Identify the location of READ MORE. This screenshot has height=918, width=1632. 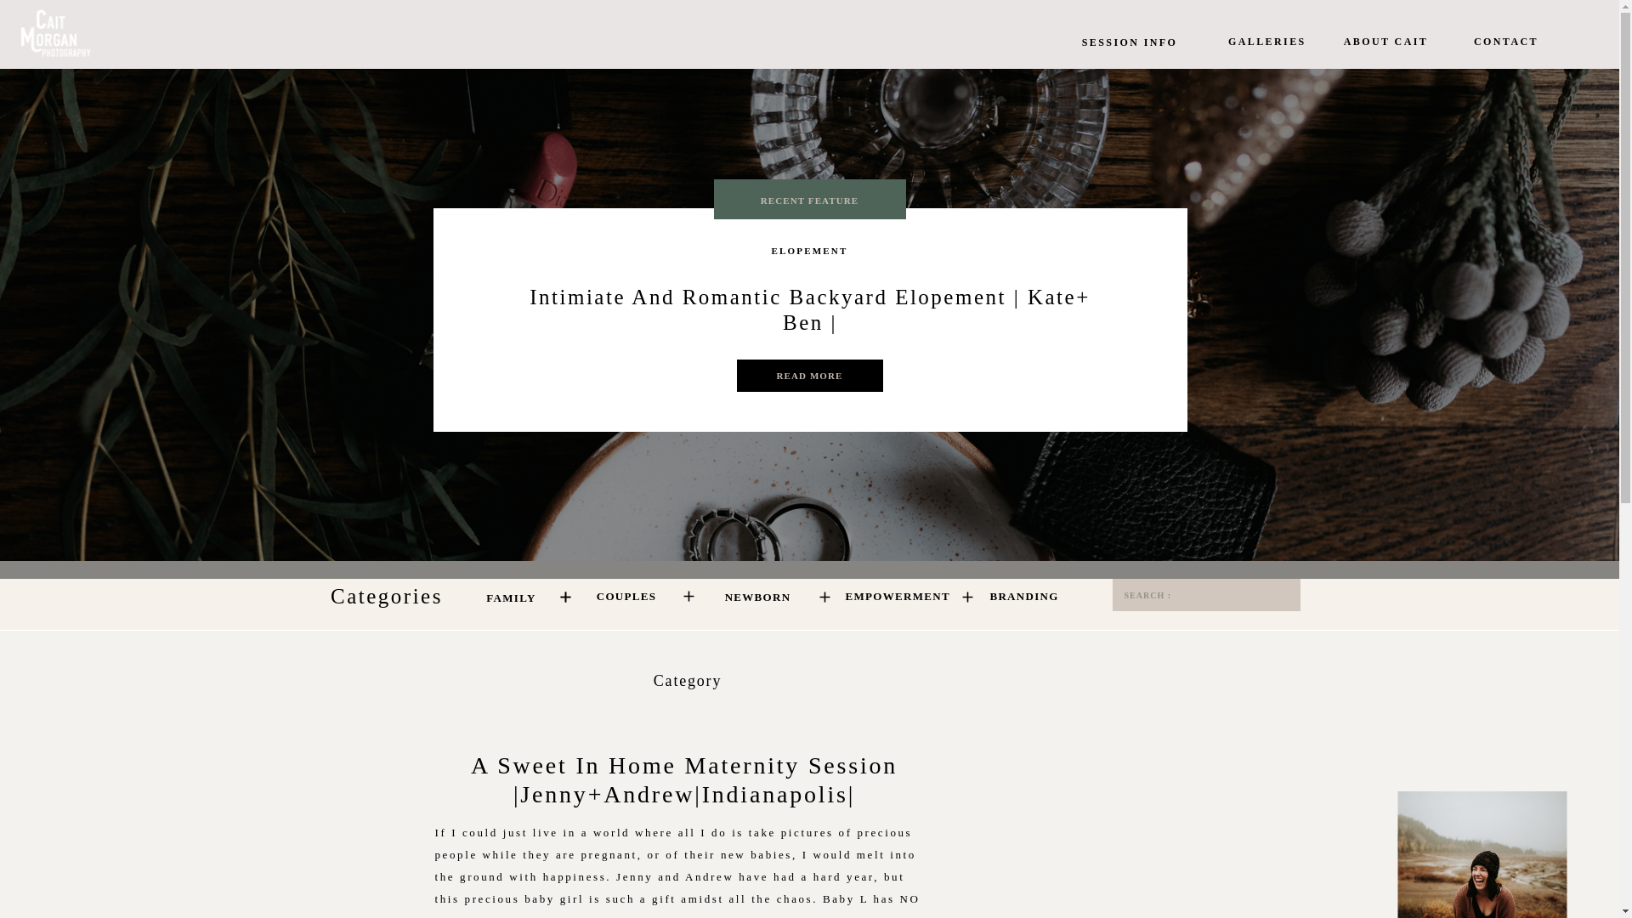
(809, 377).